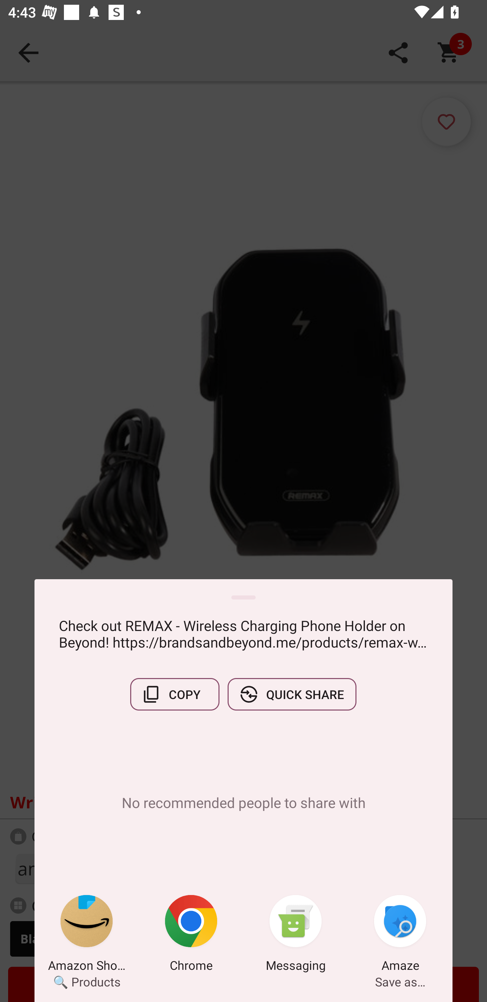 The width and height of the screenshot is (487, 1002). Describe the element at coordinates (191, 935) in the screenshot. I see `Chrome` at that location.